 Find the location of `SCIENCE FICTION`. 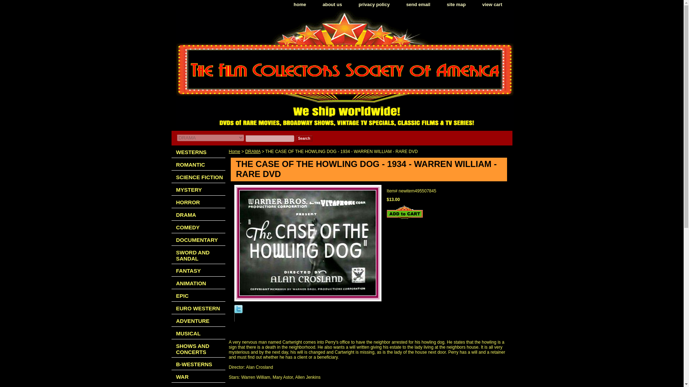

SCIENCE FICTION is located at coordinates (198, 177).